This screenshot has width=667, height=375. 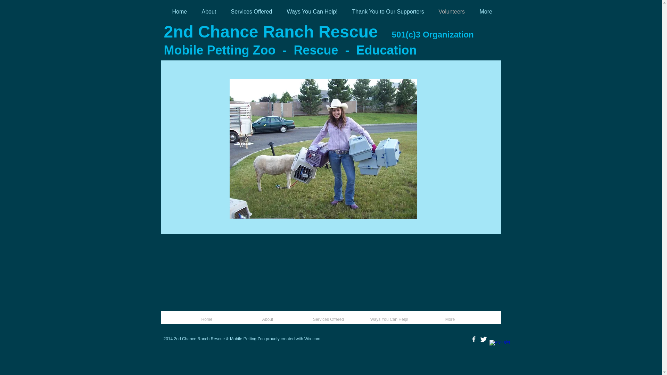 I want to click on About, so click(x=267, y=319).